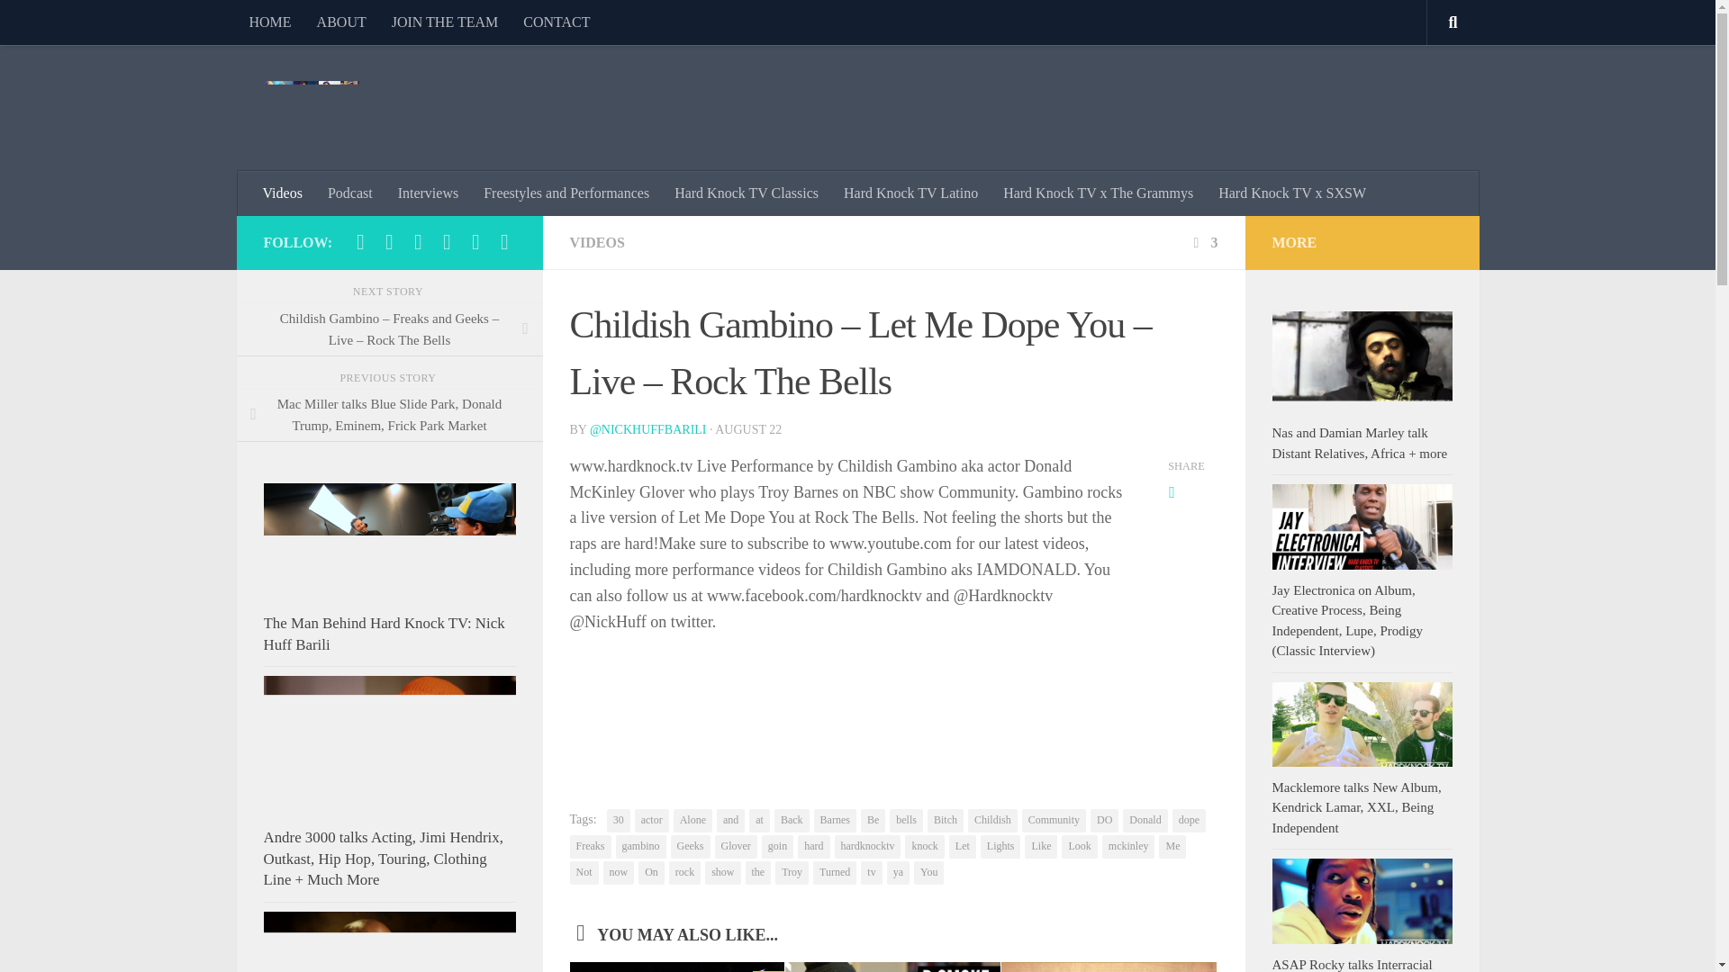  Describe the element at coordinates (418, 241) in the screenshot. I see `Follow us on Instagram` at that location.